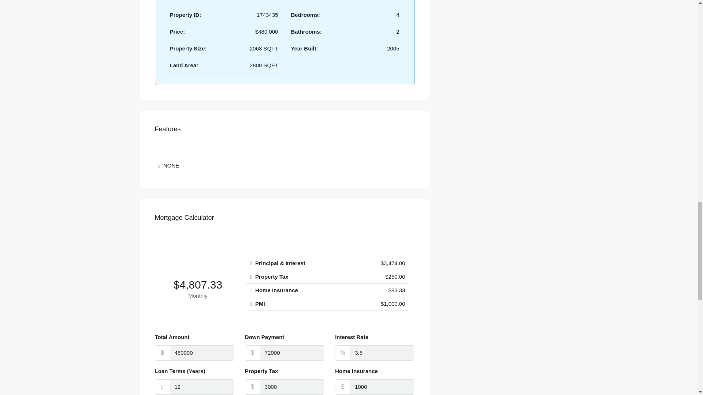  Describe the element at coordinates (382, 387) in the screenshot. I see `1000` at that location.